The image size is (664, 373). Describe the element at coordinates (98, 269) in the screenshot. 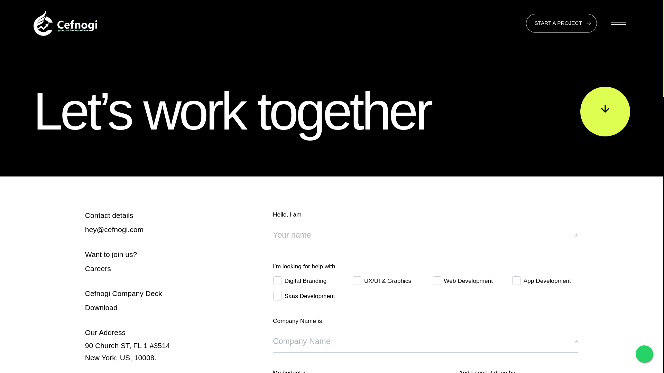

I see `Careers` at that location.